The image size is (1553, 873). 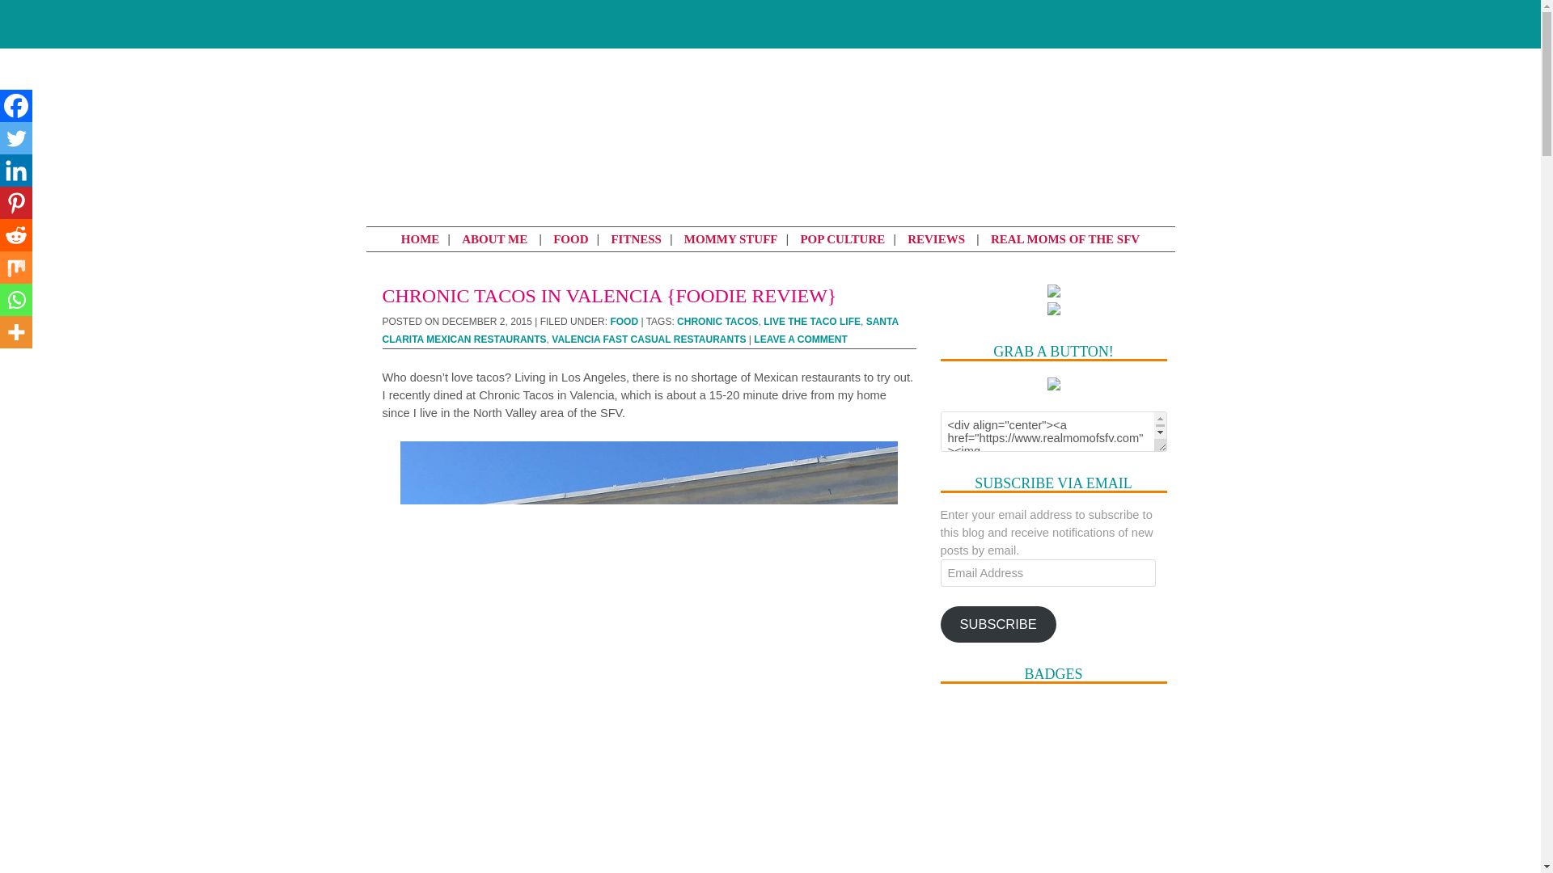 What do you see at coordinates (16, 171) in the screenshot?
I see `Linkedin` at bounding box center [16, 171].